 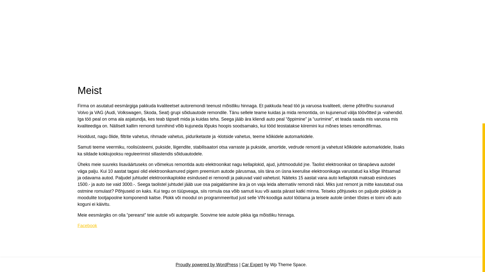 I want to click on Facebook, so click(x=87, y=226).